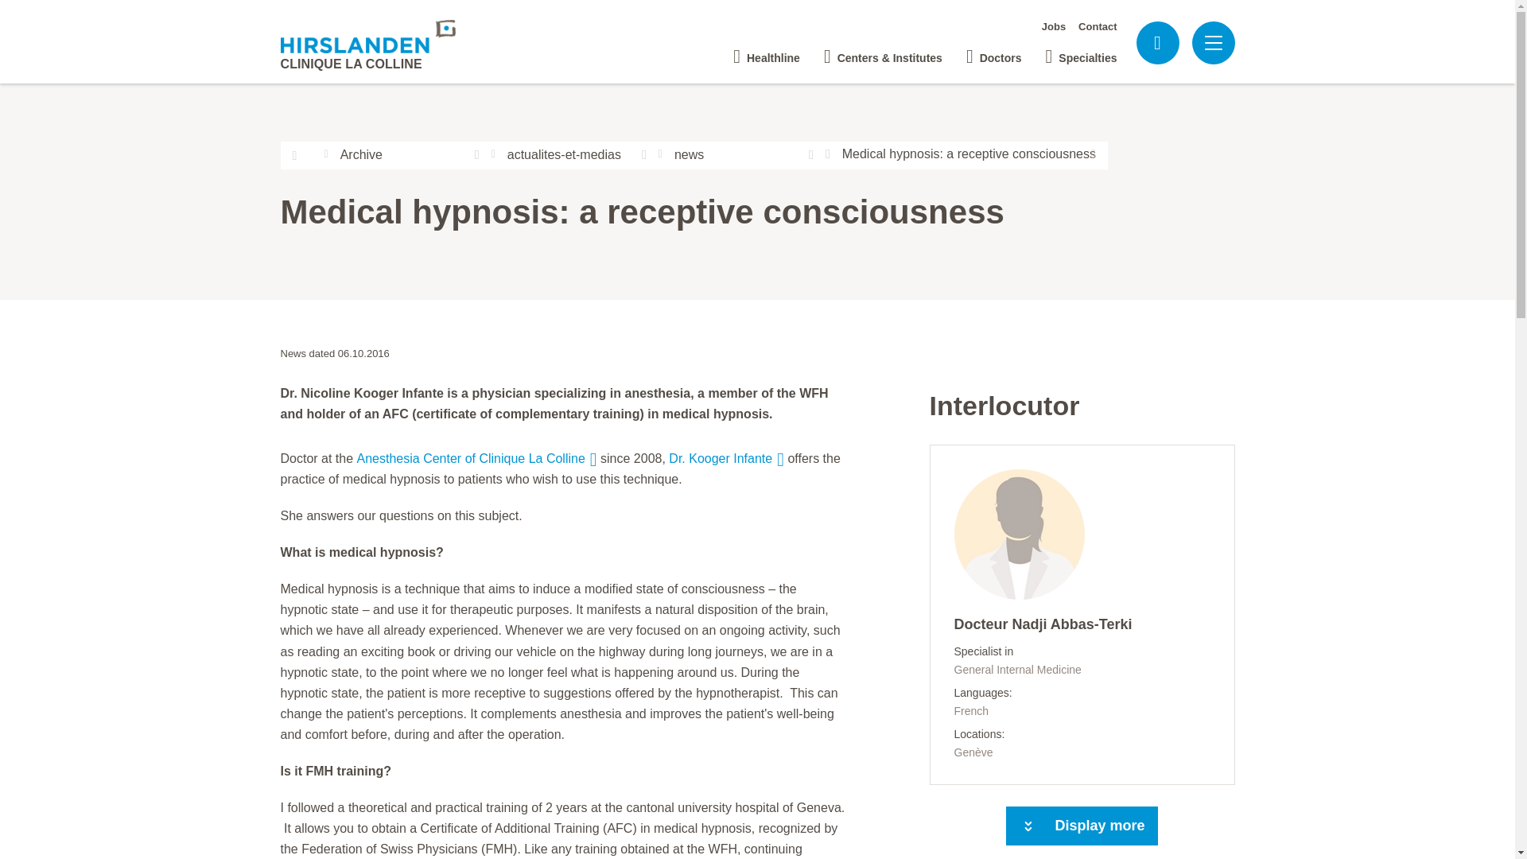  I want to click on Doctors, so click(994, 51).